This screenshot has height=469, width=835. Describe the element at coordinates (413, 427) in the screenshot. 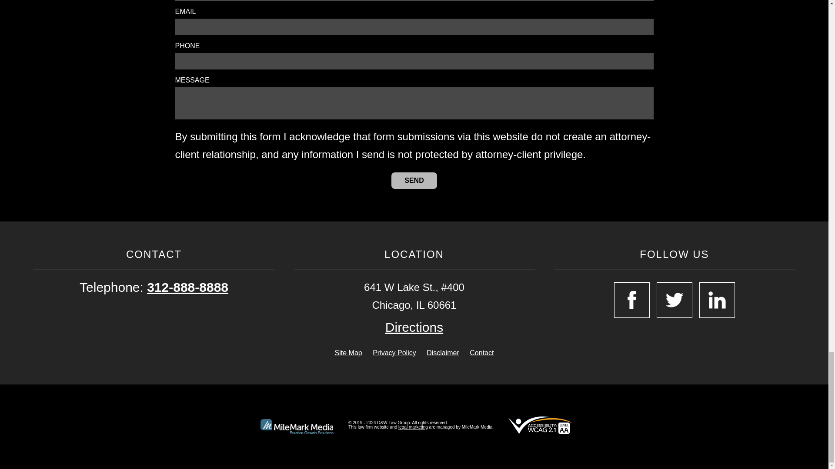

I see `Open MileMarkMedia.com in a New Window` at that location.